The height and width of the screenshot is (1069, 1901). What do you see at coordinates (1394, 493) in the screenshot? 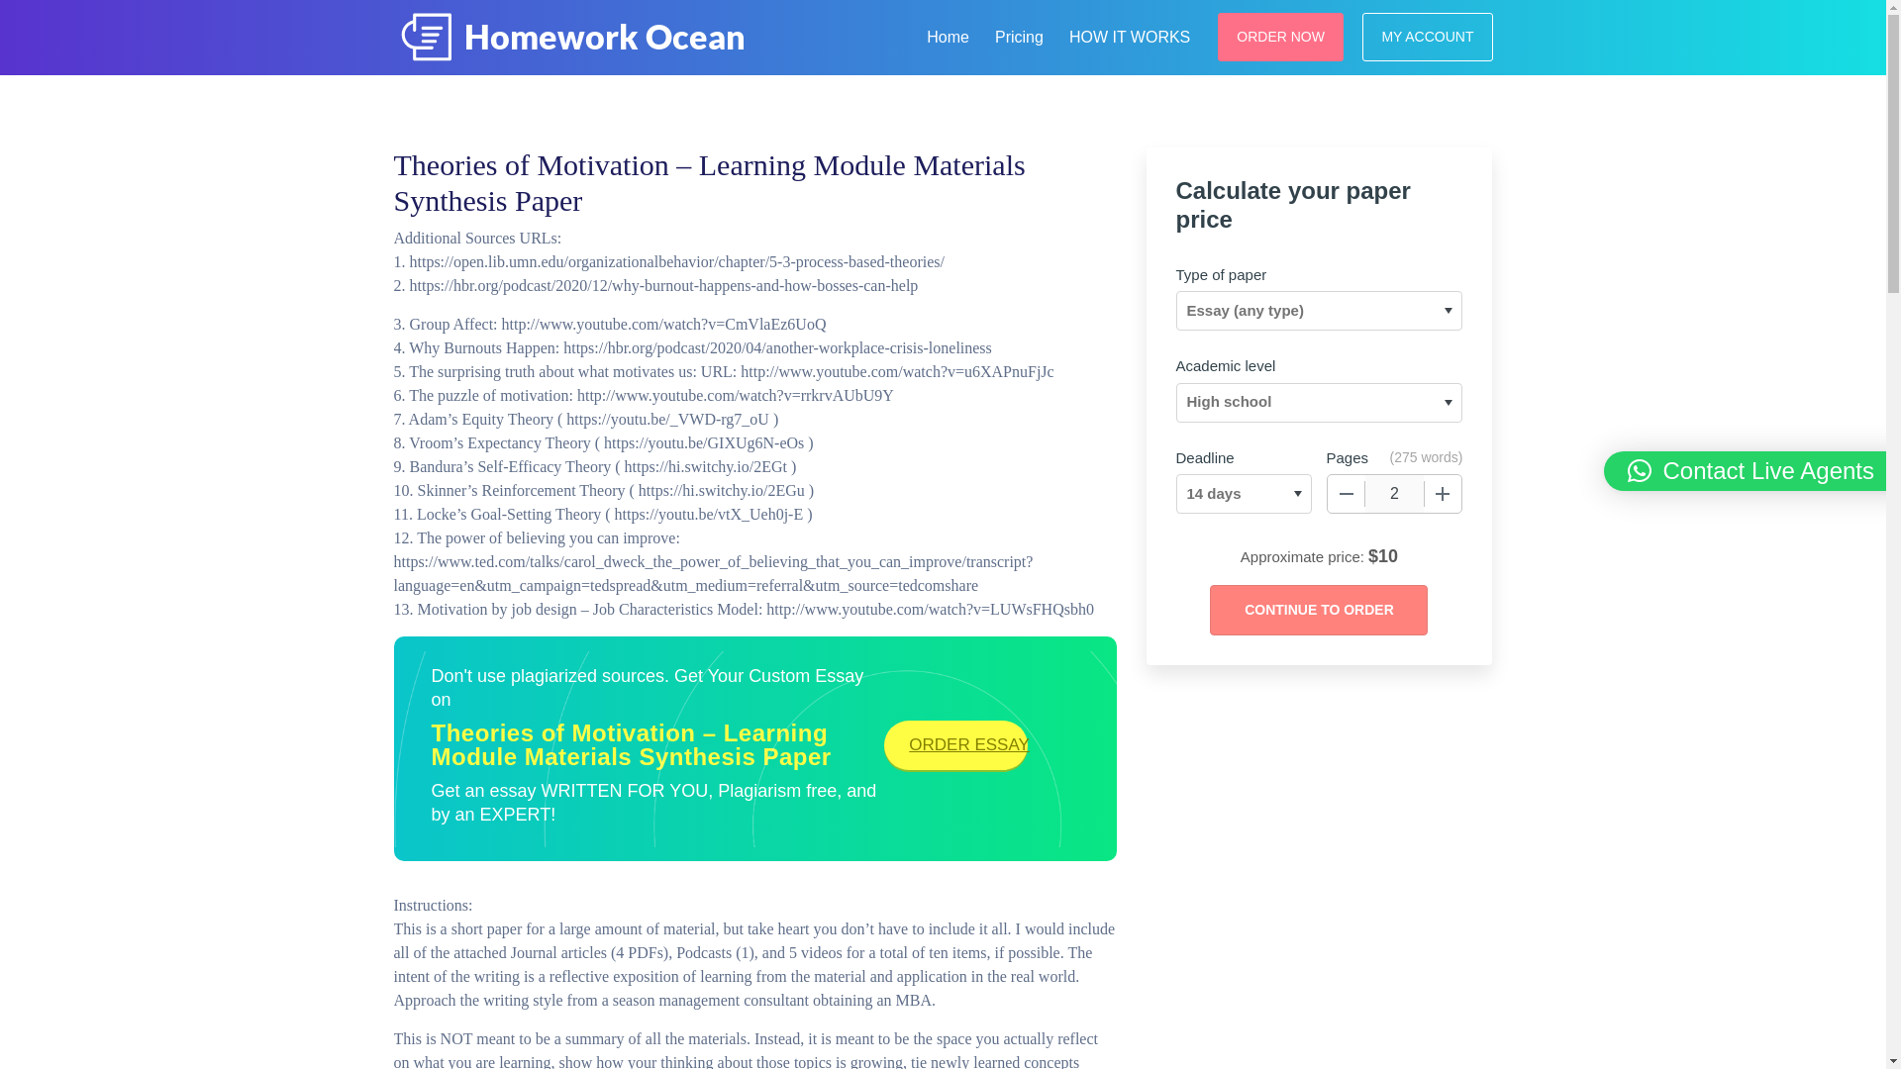
I see `2` at bounding box center [1394, 493].